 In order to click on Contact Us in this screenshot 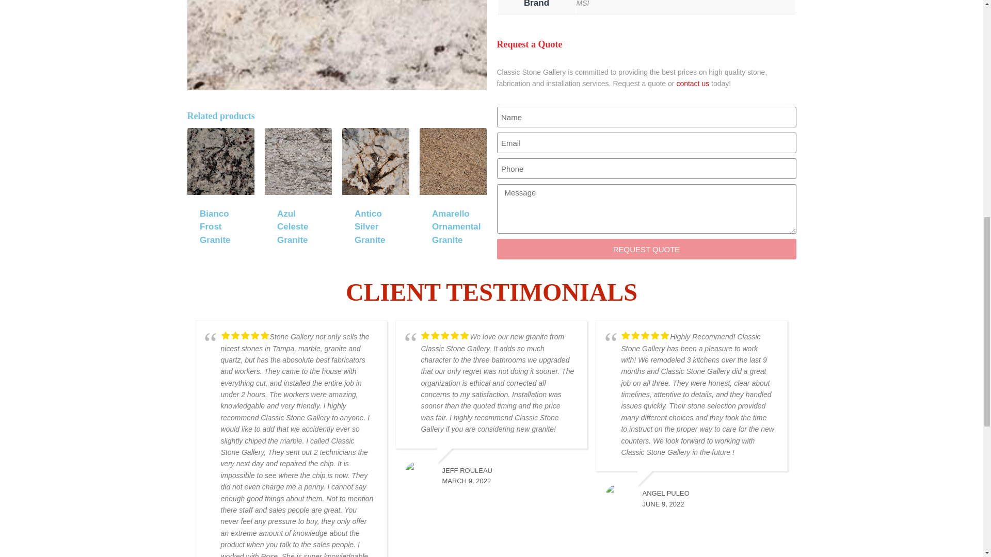, I will do `click(693, 84)`.